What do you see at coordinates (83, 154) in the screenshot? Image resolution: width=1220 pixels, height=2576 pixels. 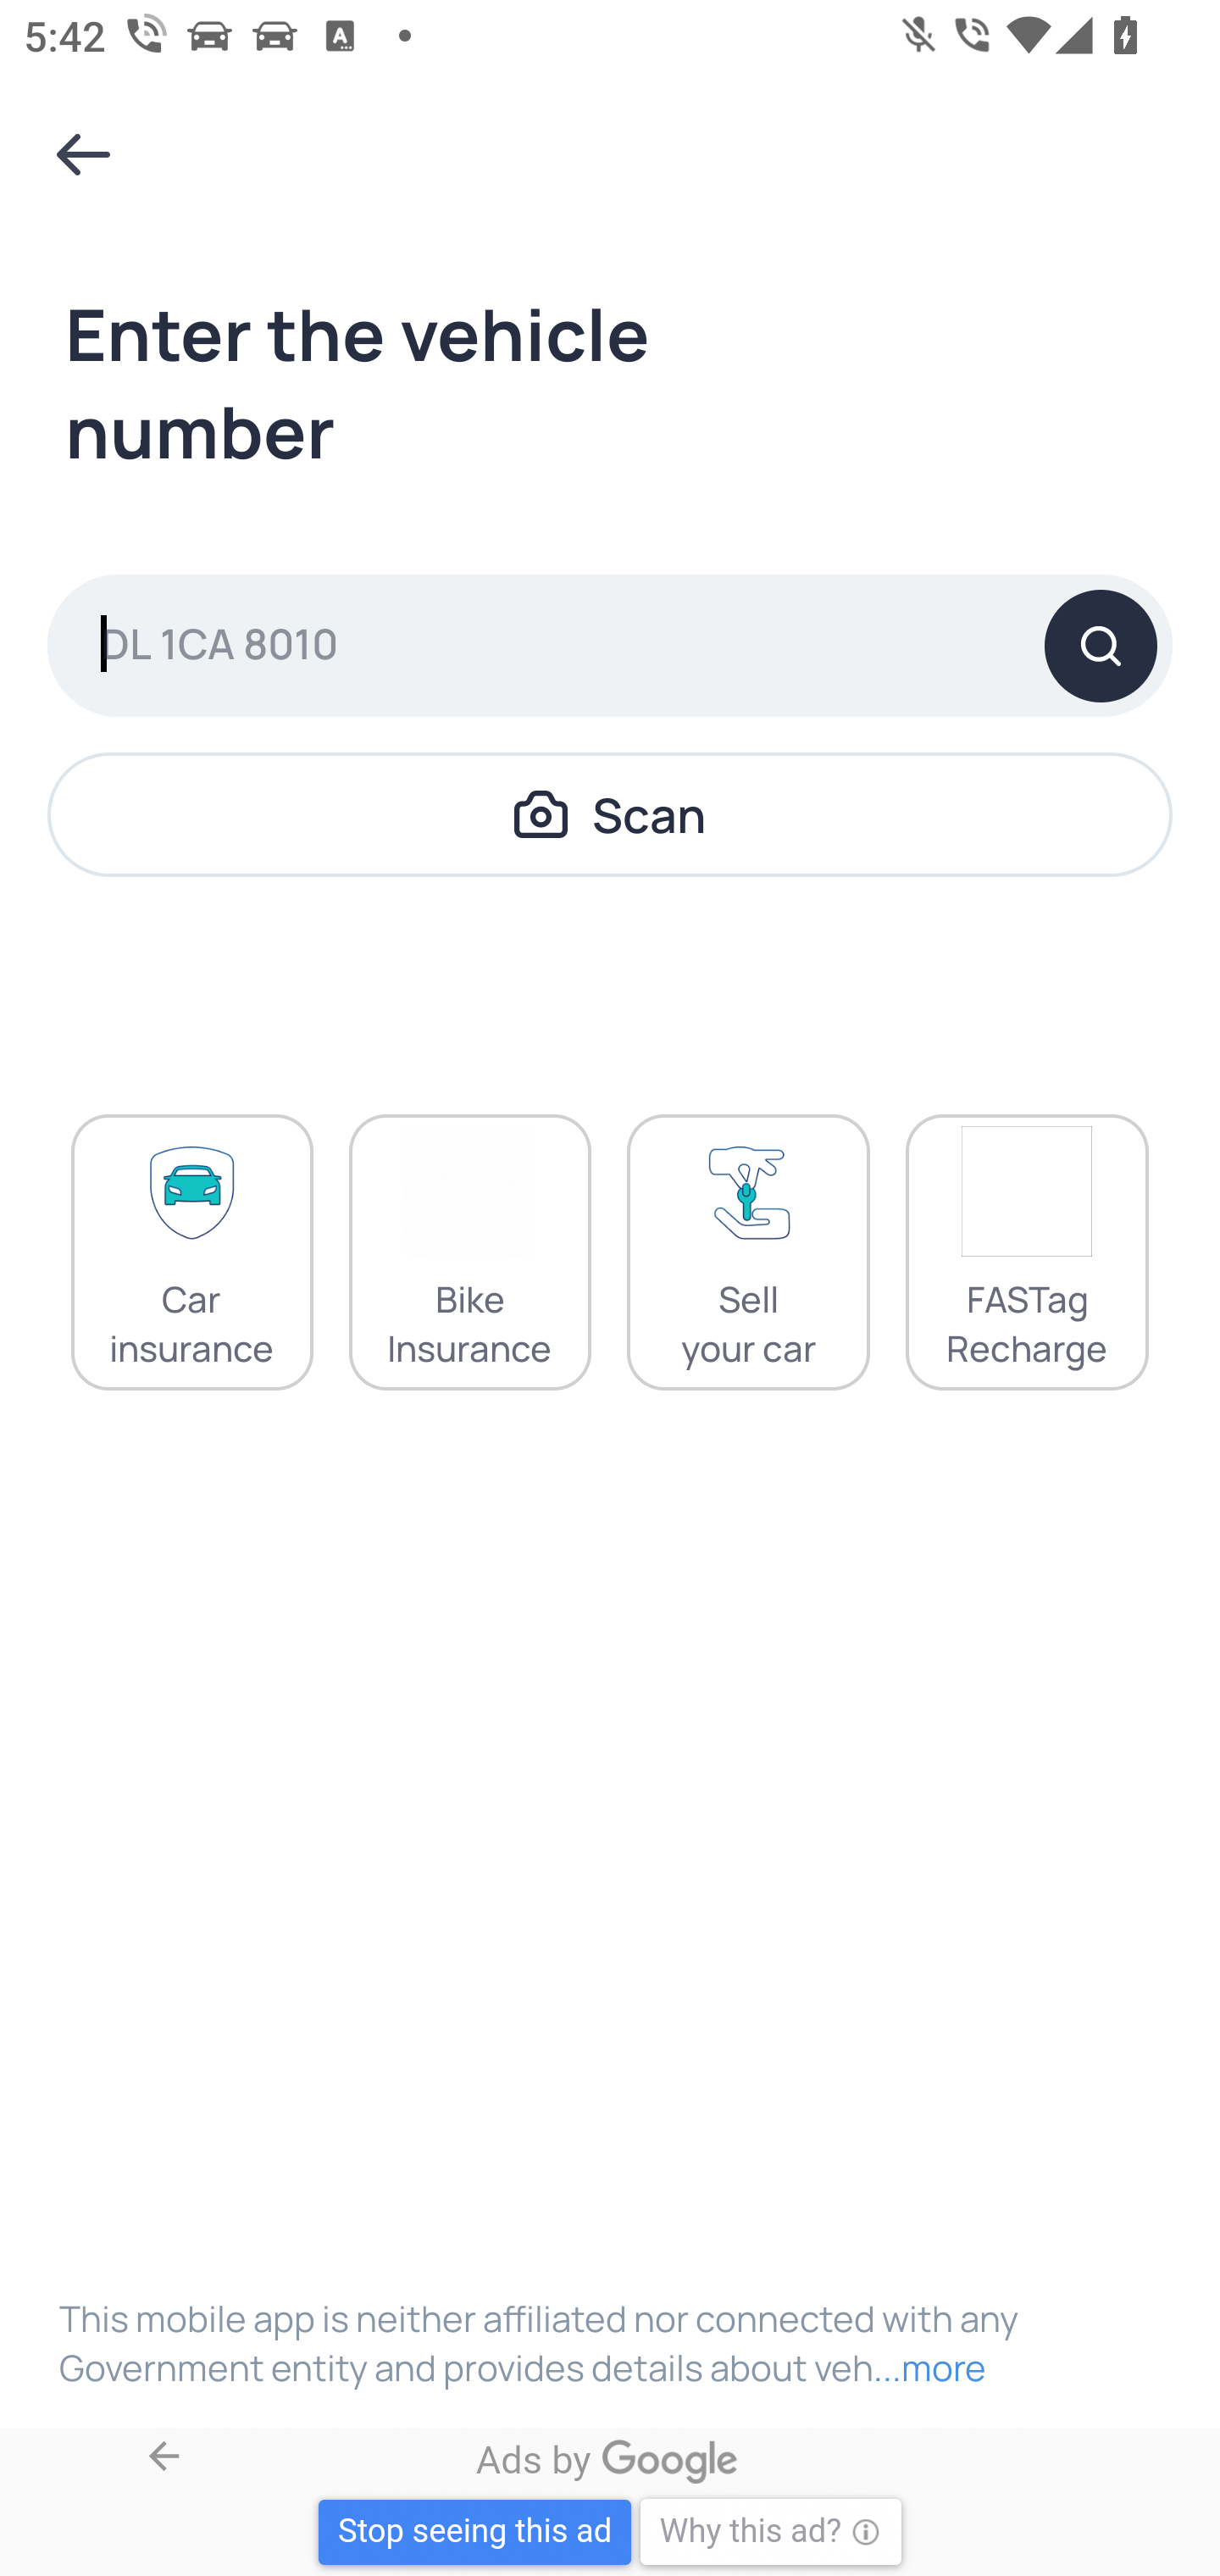 I see `Navigate up` at bounding box center [83, 154].